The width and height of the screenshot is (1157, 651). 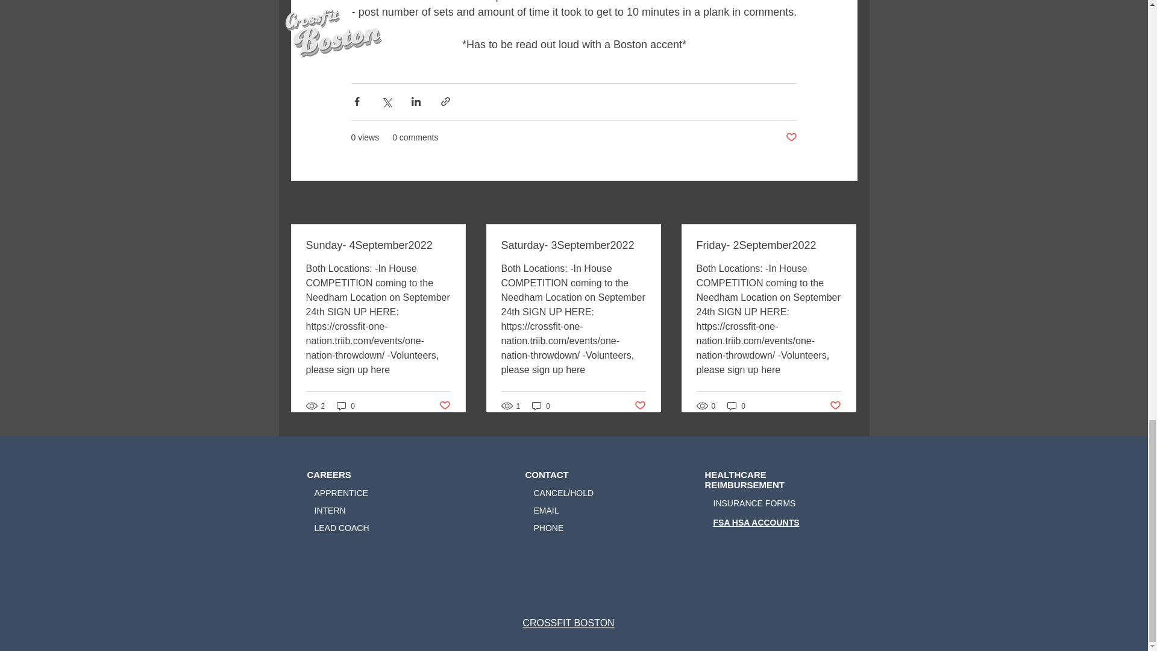 I want to click on See All, so click(x=844, y=203).